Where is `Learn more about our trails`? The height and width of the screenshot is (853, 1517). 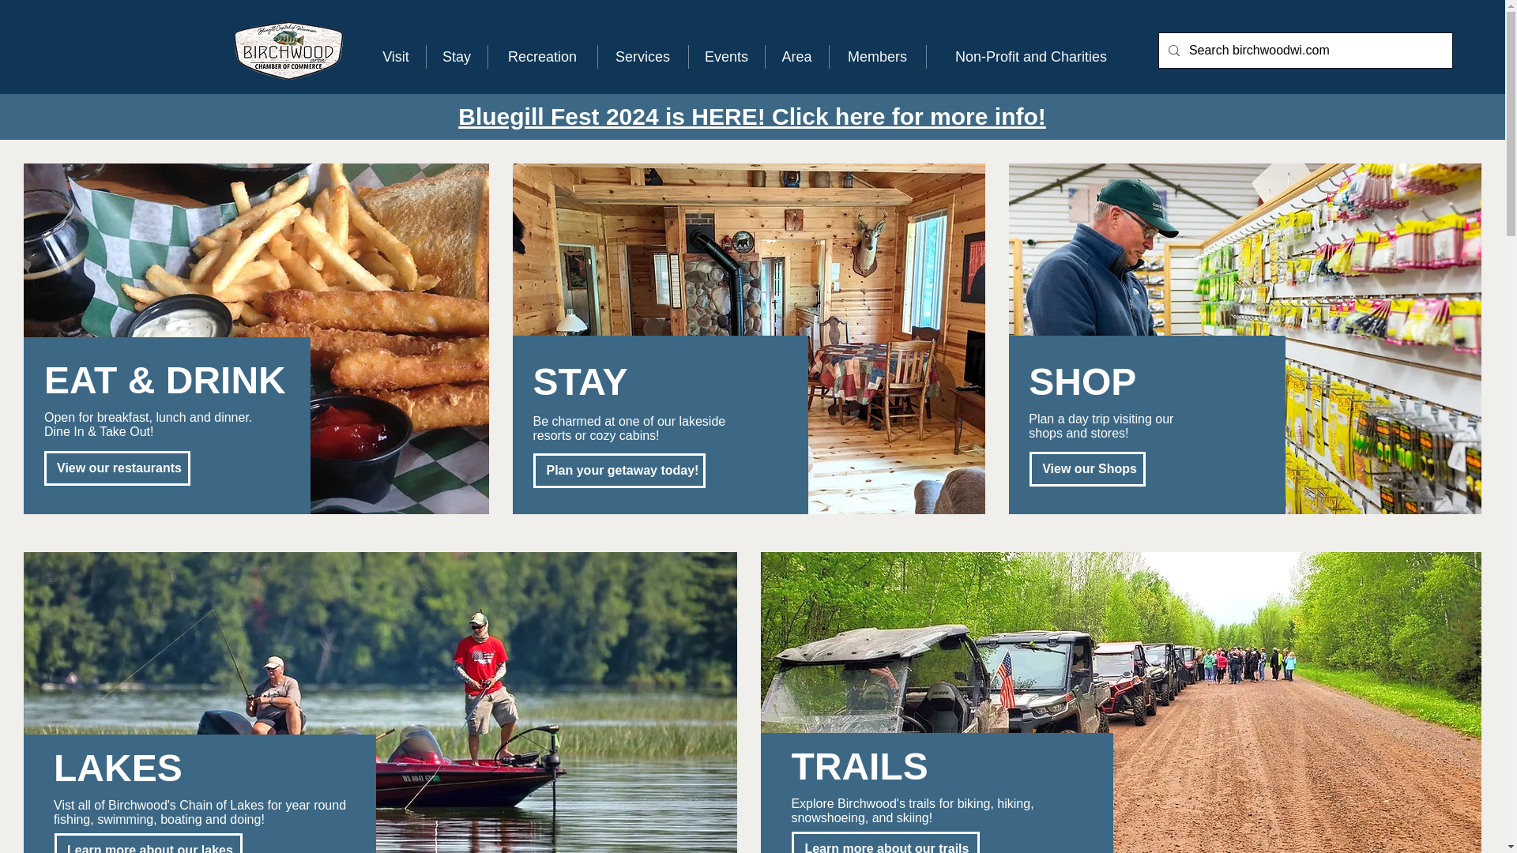
Learn more about our trails is located at coordinates (886, 842).